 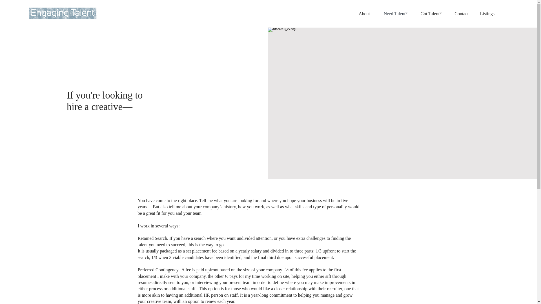 I want to click on Need Talent?, so click(x=393, y=14).